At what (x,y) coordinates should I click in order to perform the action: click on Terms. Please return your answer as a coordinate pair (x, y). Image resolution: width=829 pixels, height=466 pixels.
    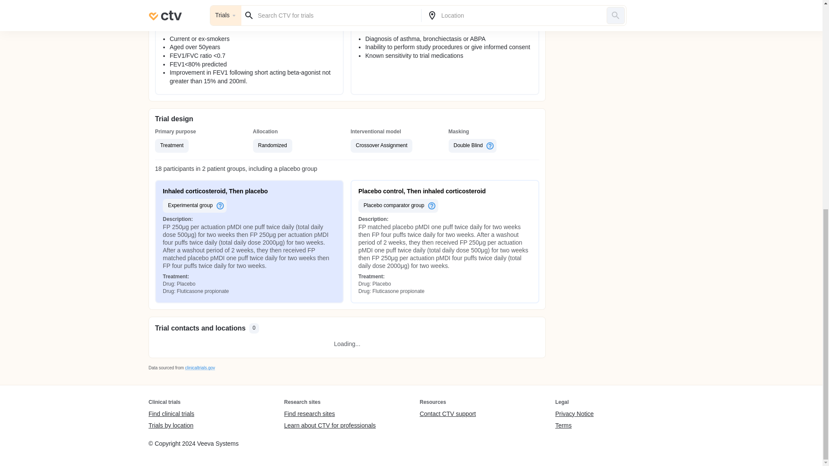
    Looking at the image, I should click on (574, 425).